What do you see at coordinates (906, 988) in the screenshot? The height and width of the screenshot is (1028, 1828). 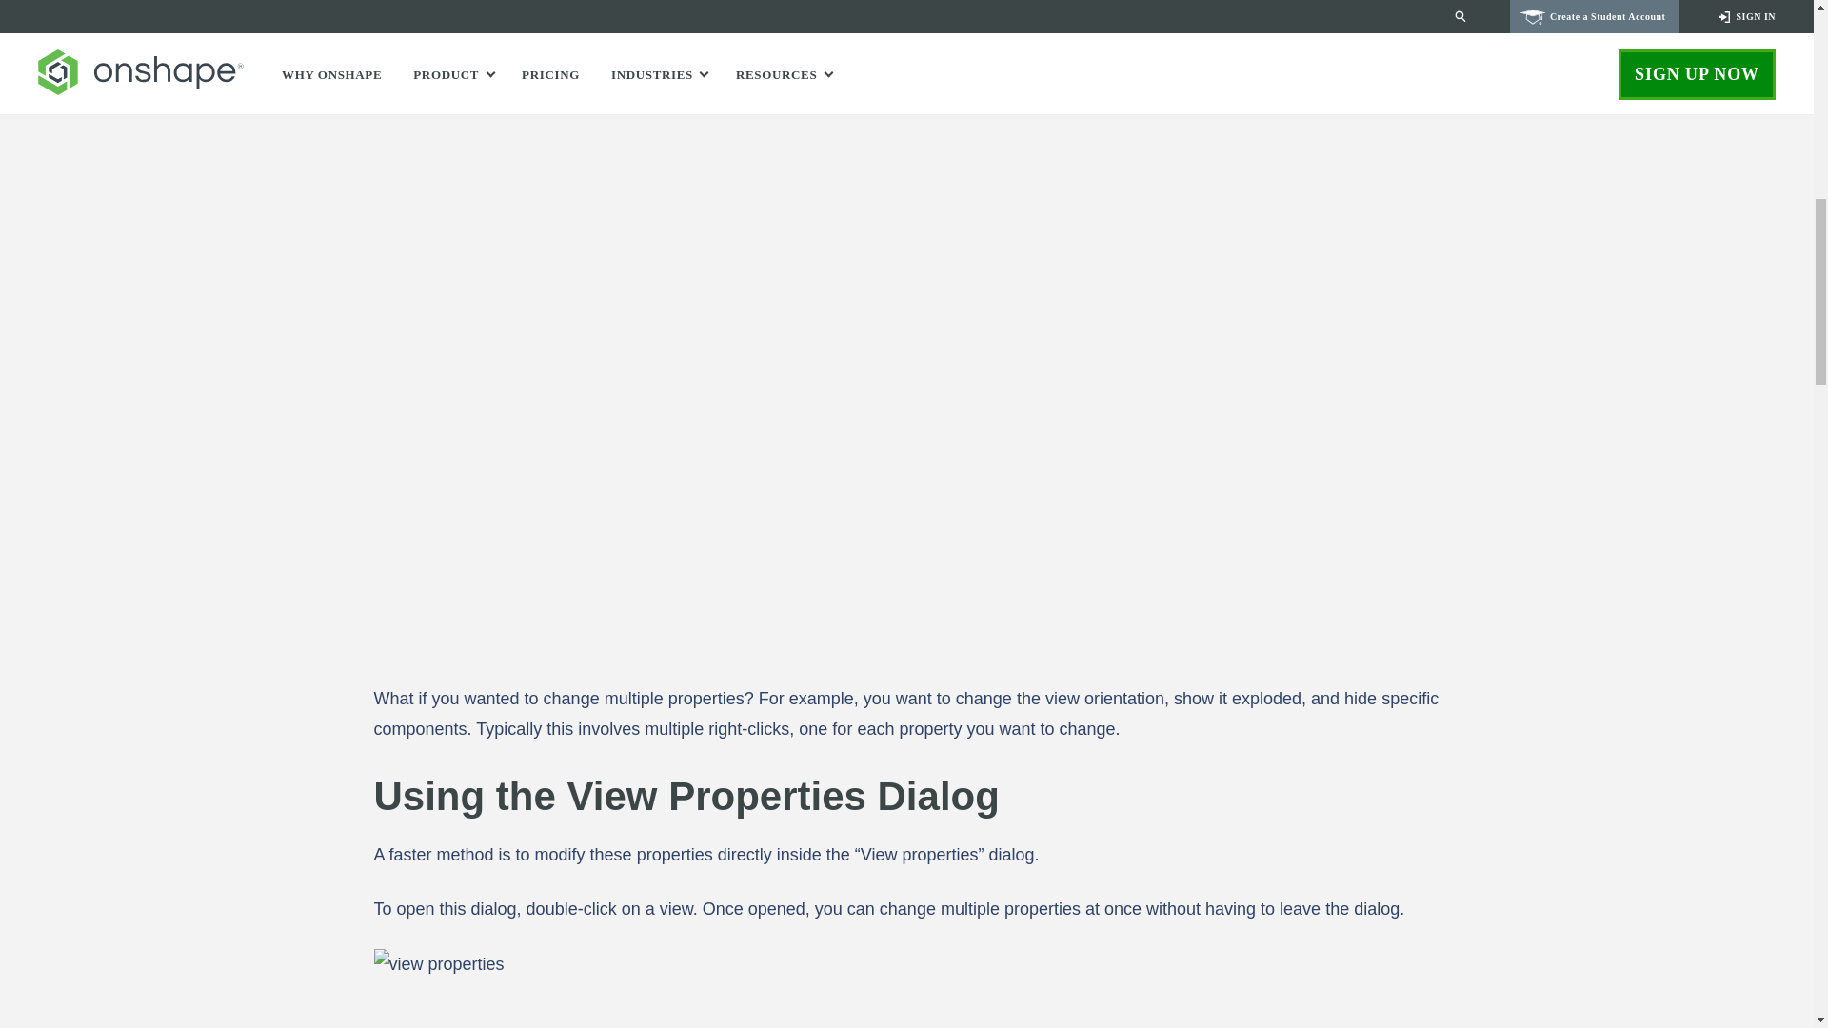 I see `Double-click Property Change` at bounding box center [906, 988].